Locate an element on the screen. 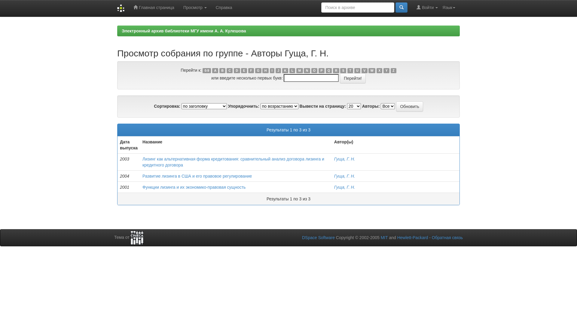 The width and height of the screenshot is (577, 324). M is located at coordinates (299, 71).